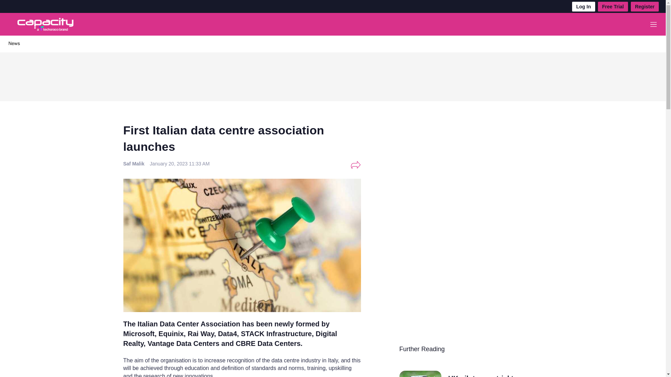  I want to click on 3rd party ad content, so click(332, 75).